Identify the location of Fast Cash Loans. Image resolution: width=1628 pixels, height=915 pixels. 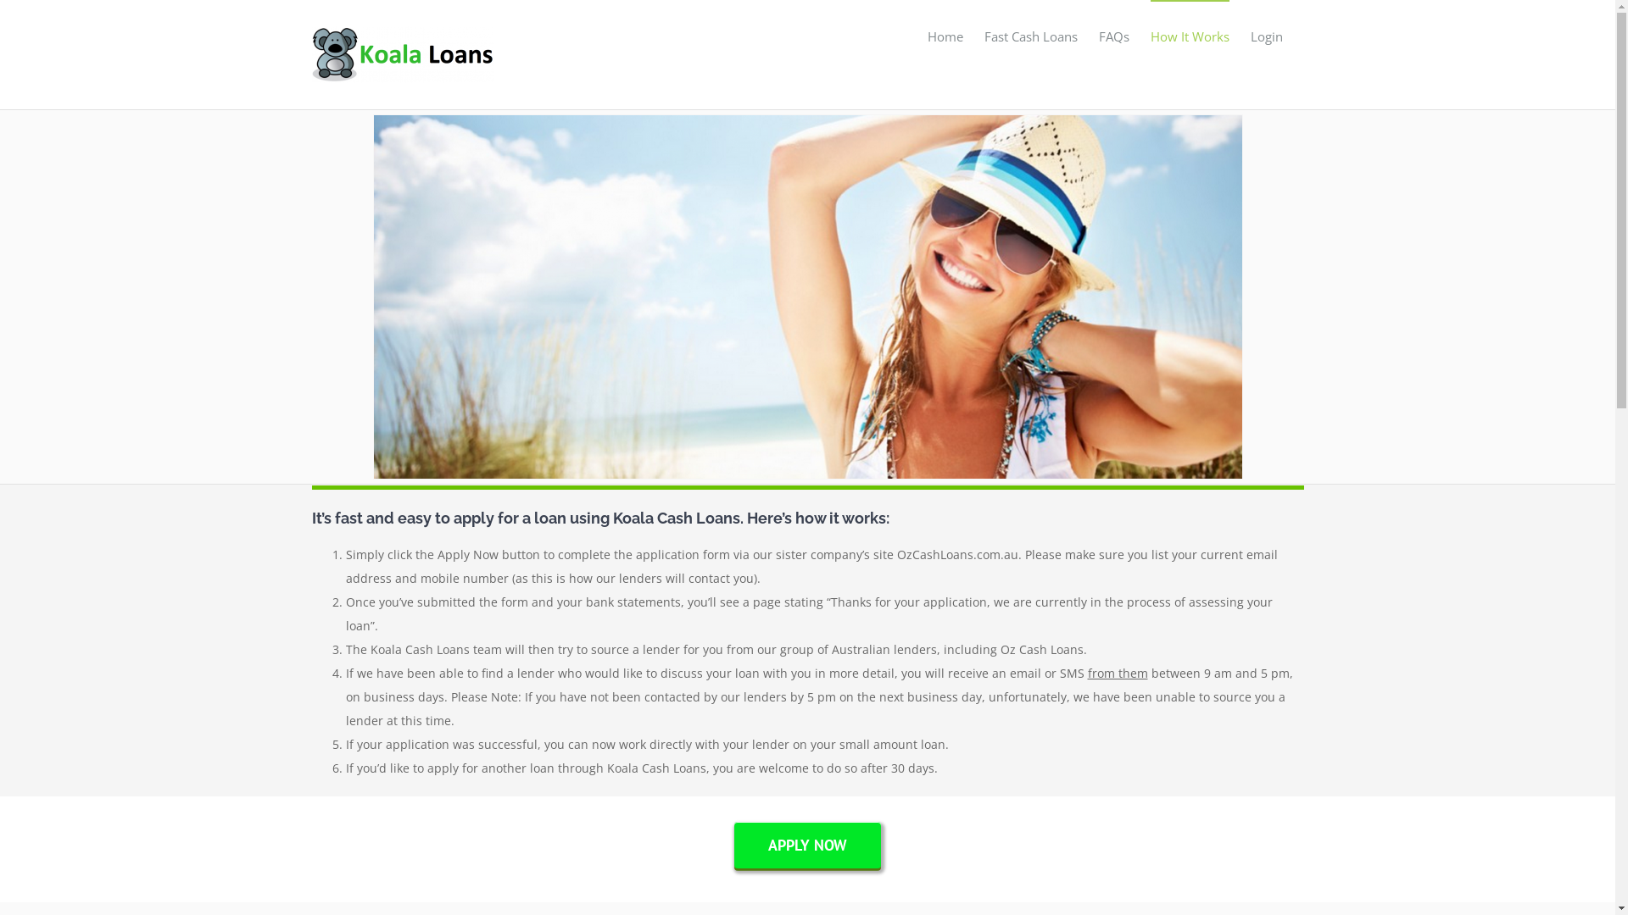
(1030, 36).